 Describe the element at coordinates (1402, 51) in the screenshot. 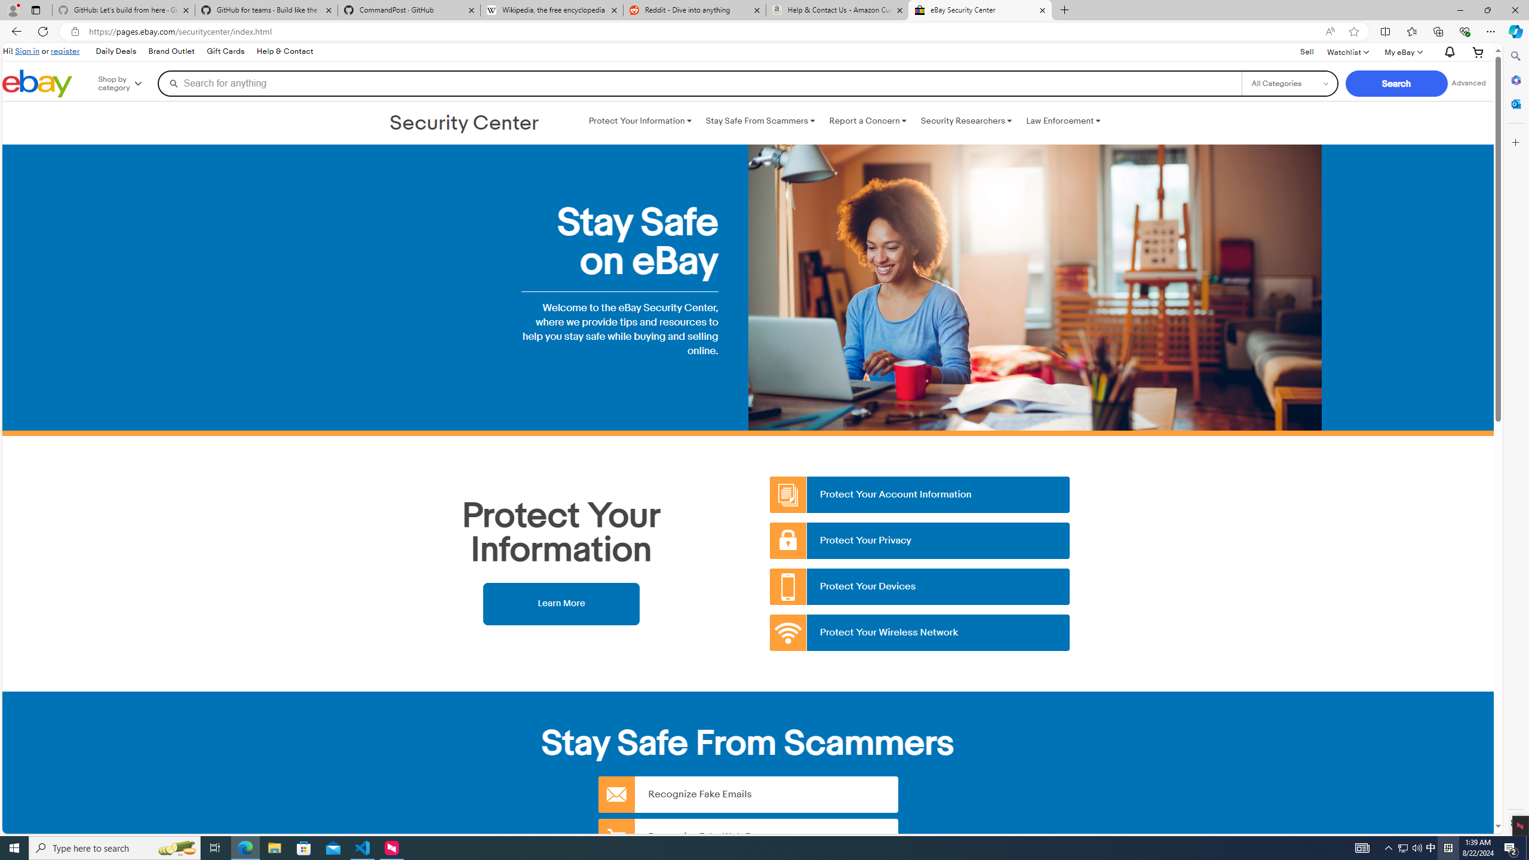

I see `My eBayExpand My eBay` at that location.